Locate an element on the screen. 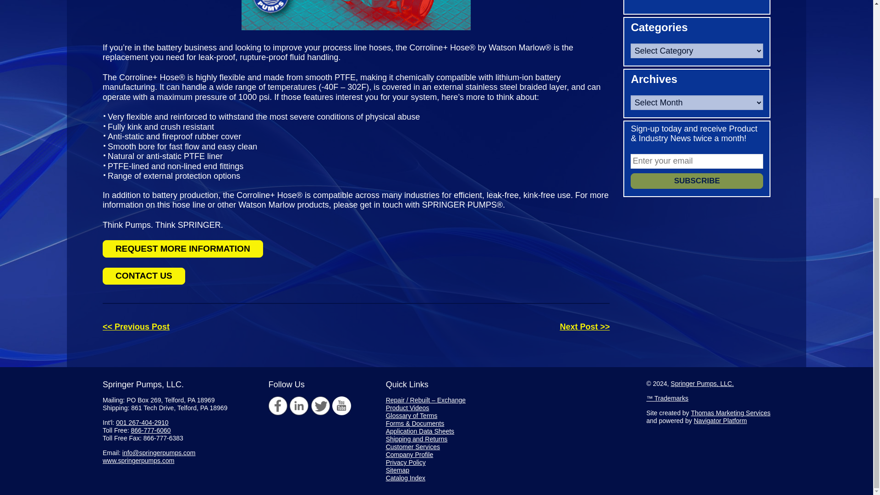 Image resolution: width=880 pixels, height=495 pixels. Twitter is located at coordinates (321, 406).